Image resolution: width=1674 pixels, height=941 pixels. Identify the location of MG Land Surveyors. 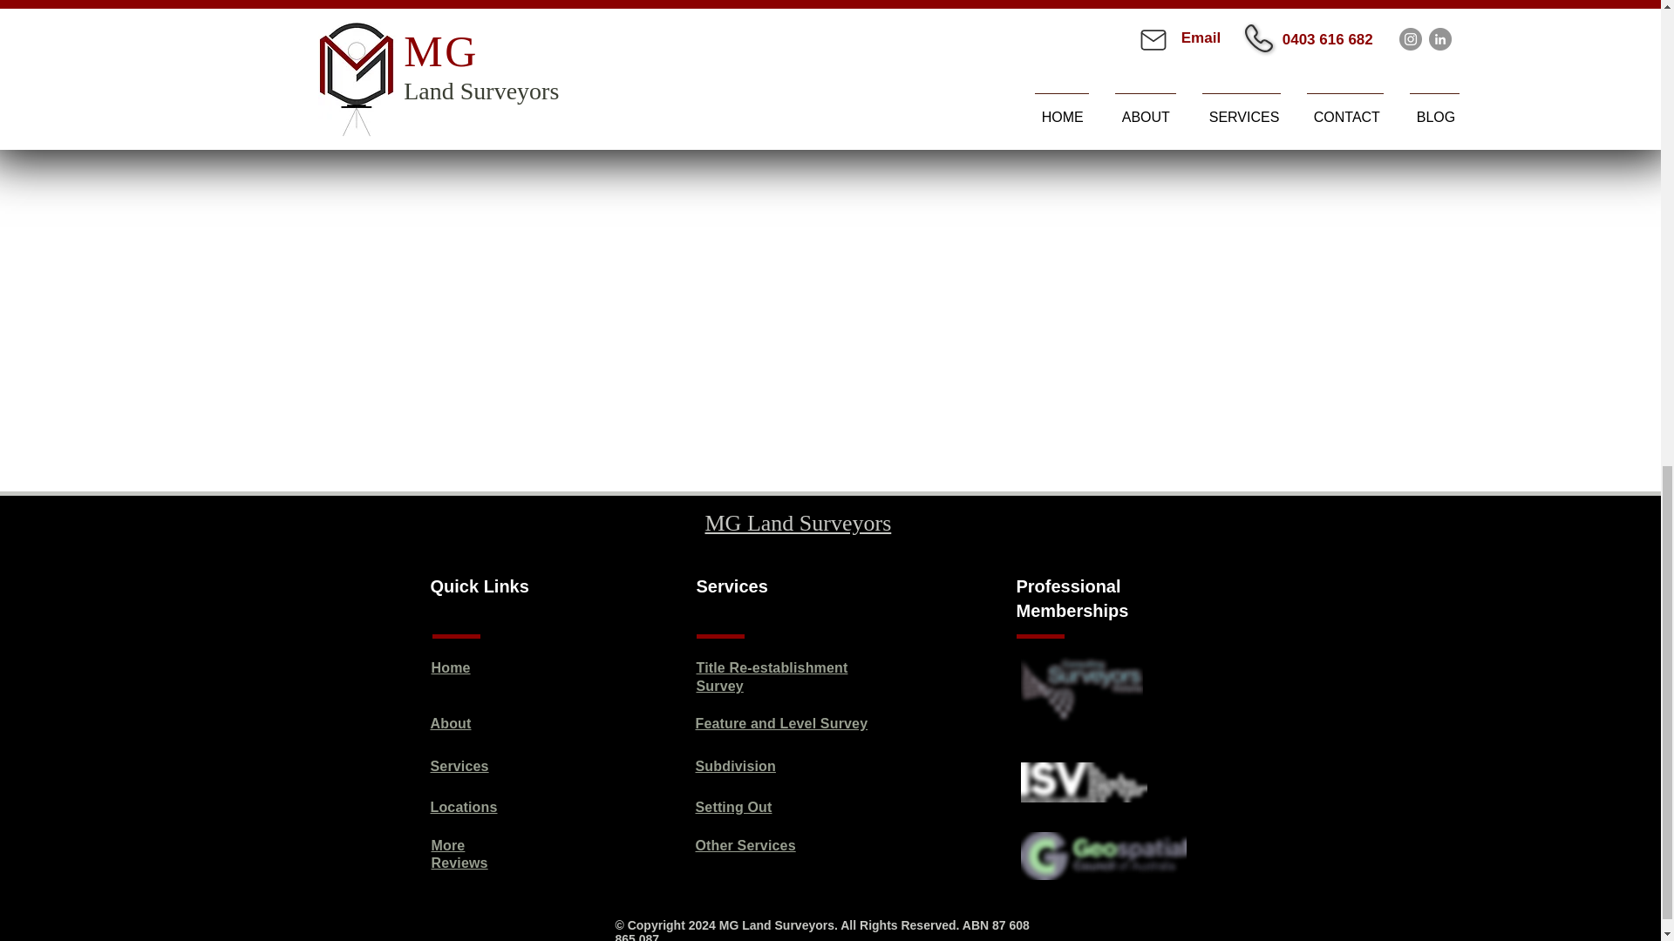
(797, 523).